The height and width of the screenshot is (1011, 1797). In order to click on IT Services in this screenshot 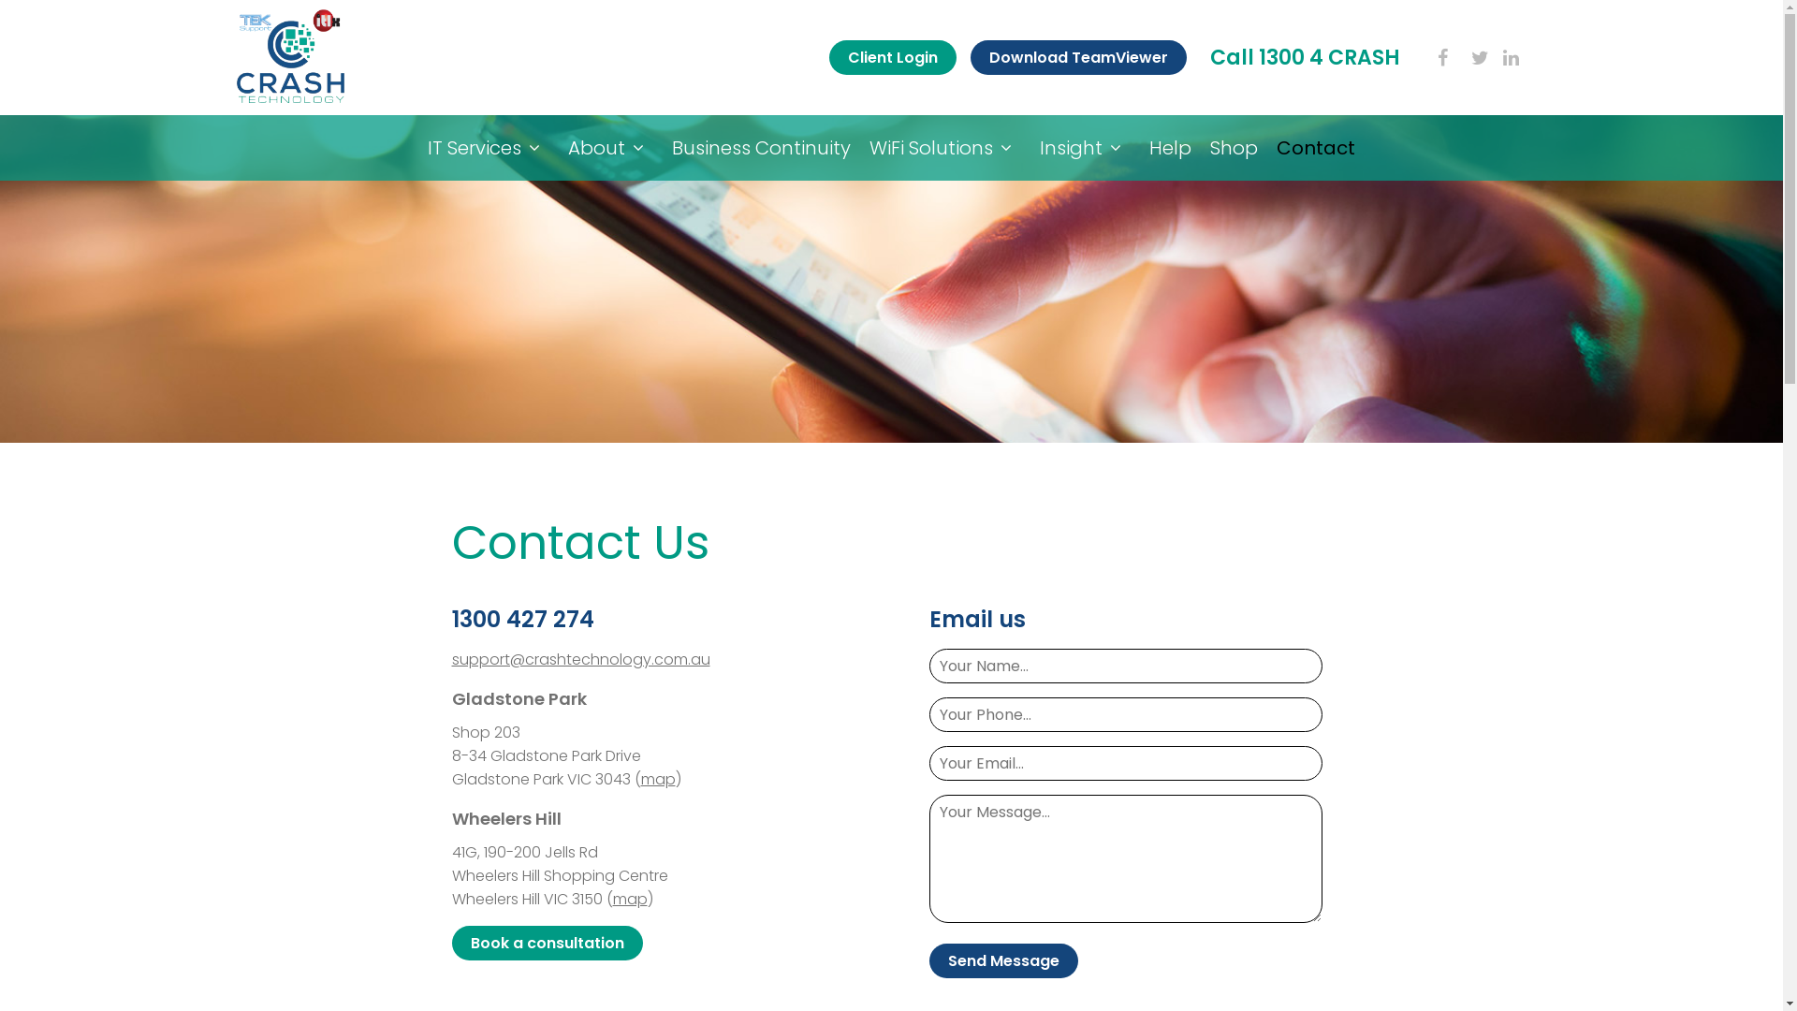, I will do `click(489, 148)`.